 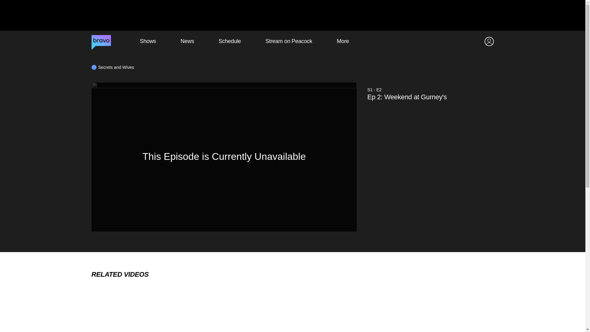 What do you see at coordinates (147, 41) in the screenshot?
I see `Shows` at bounding box center [147, 41].